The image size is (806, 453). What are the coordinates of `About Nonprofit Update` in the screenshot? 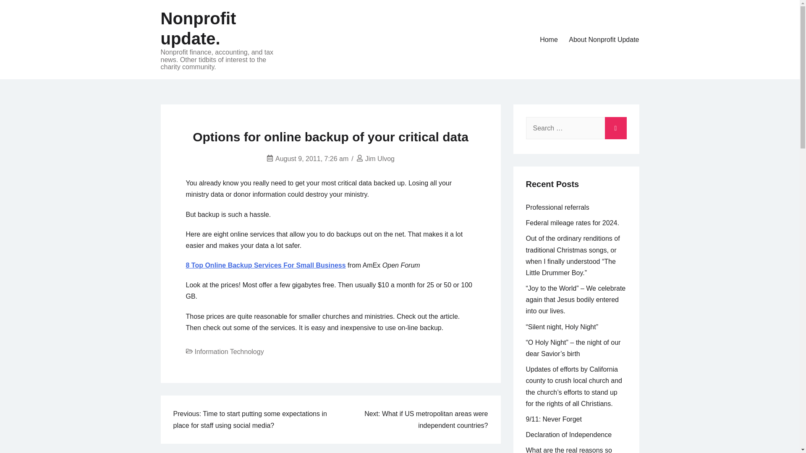 It's located at (604, 39).